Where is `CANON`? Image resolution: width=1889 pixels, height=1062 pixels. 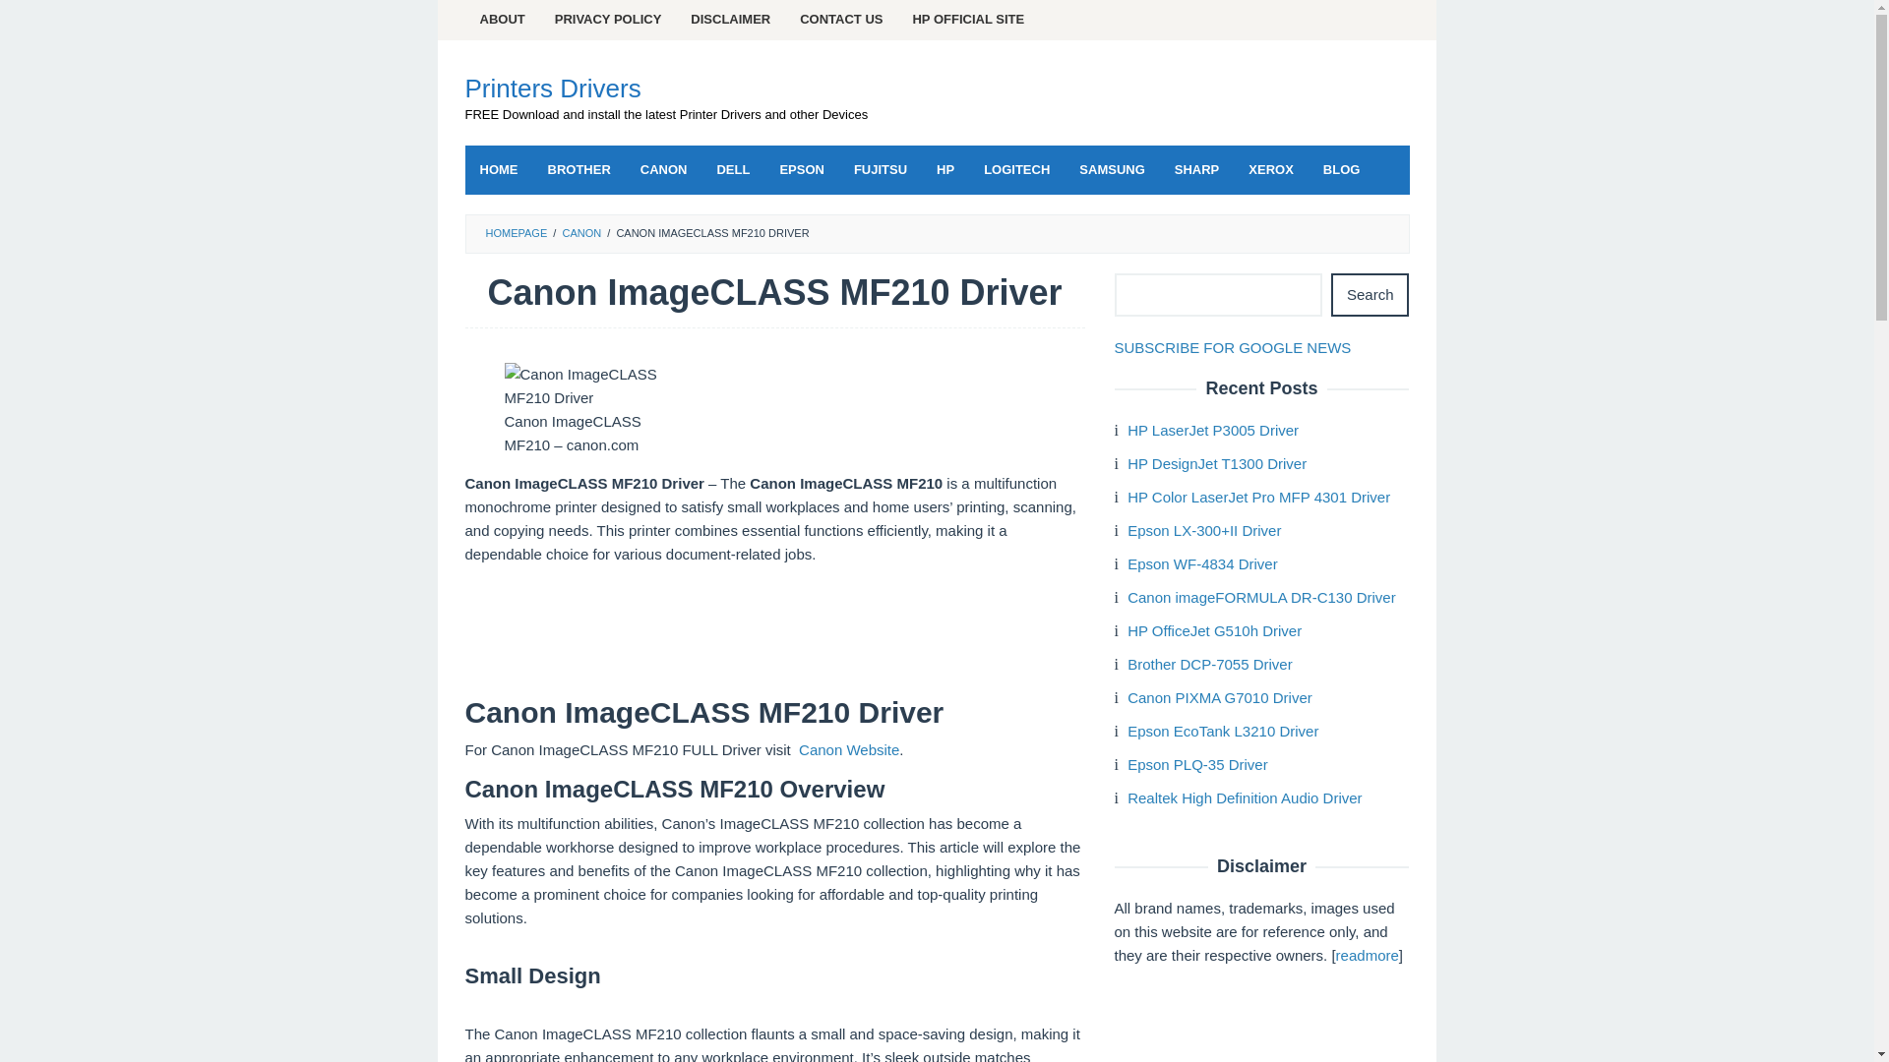
CANON is located at coordinates (663, 169).